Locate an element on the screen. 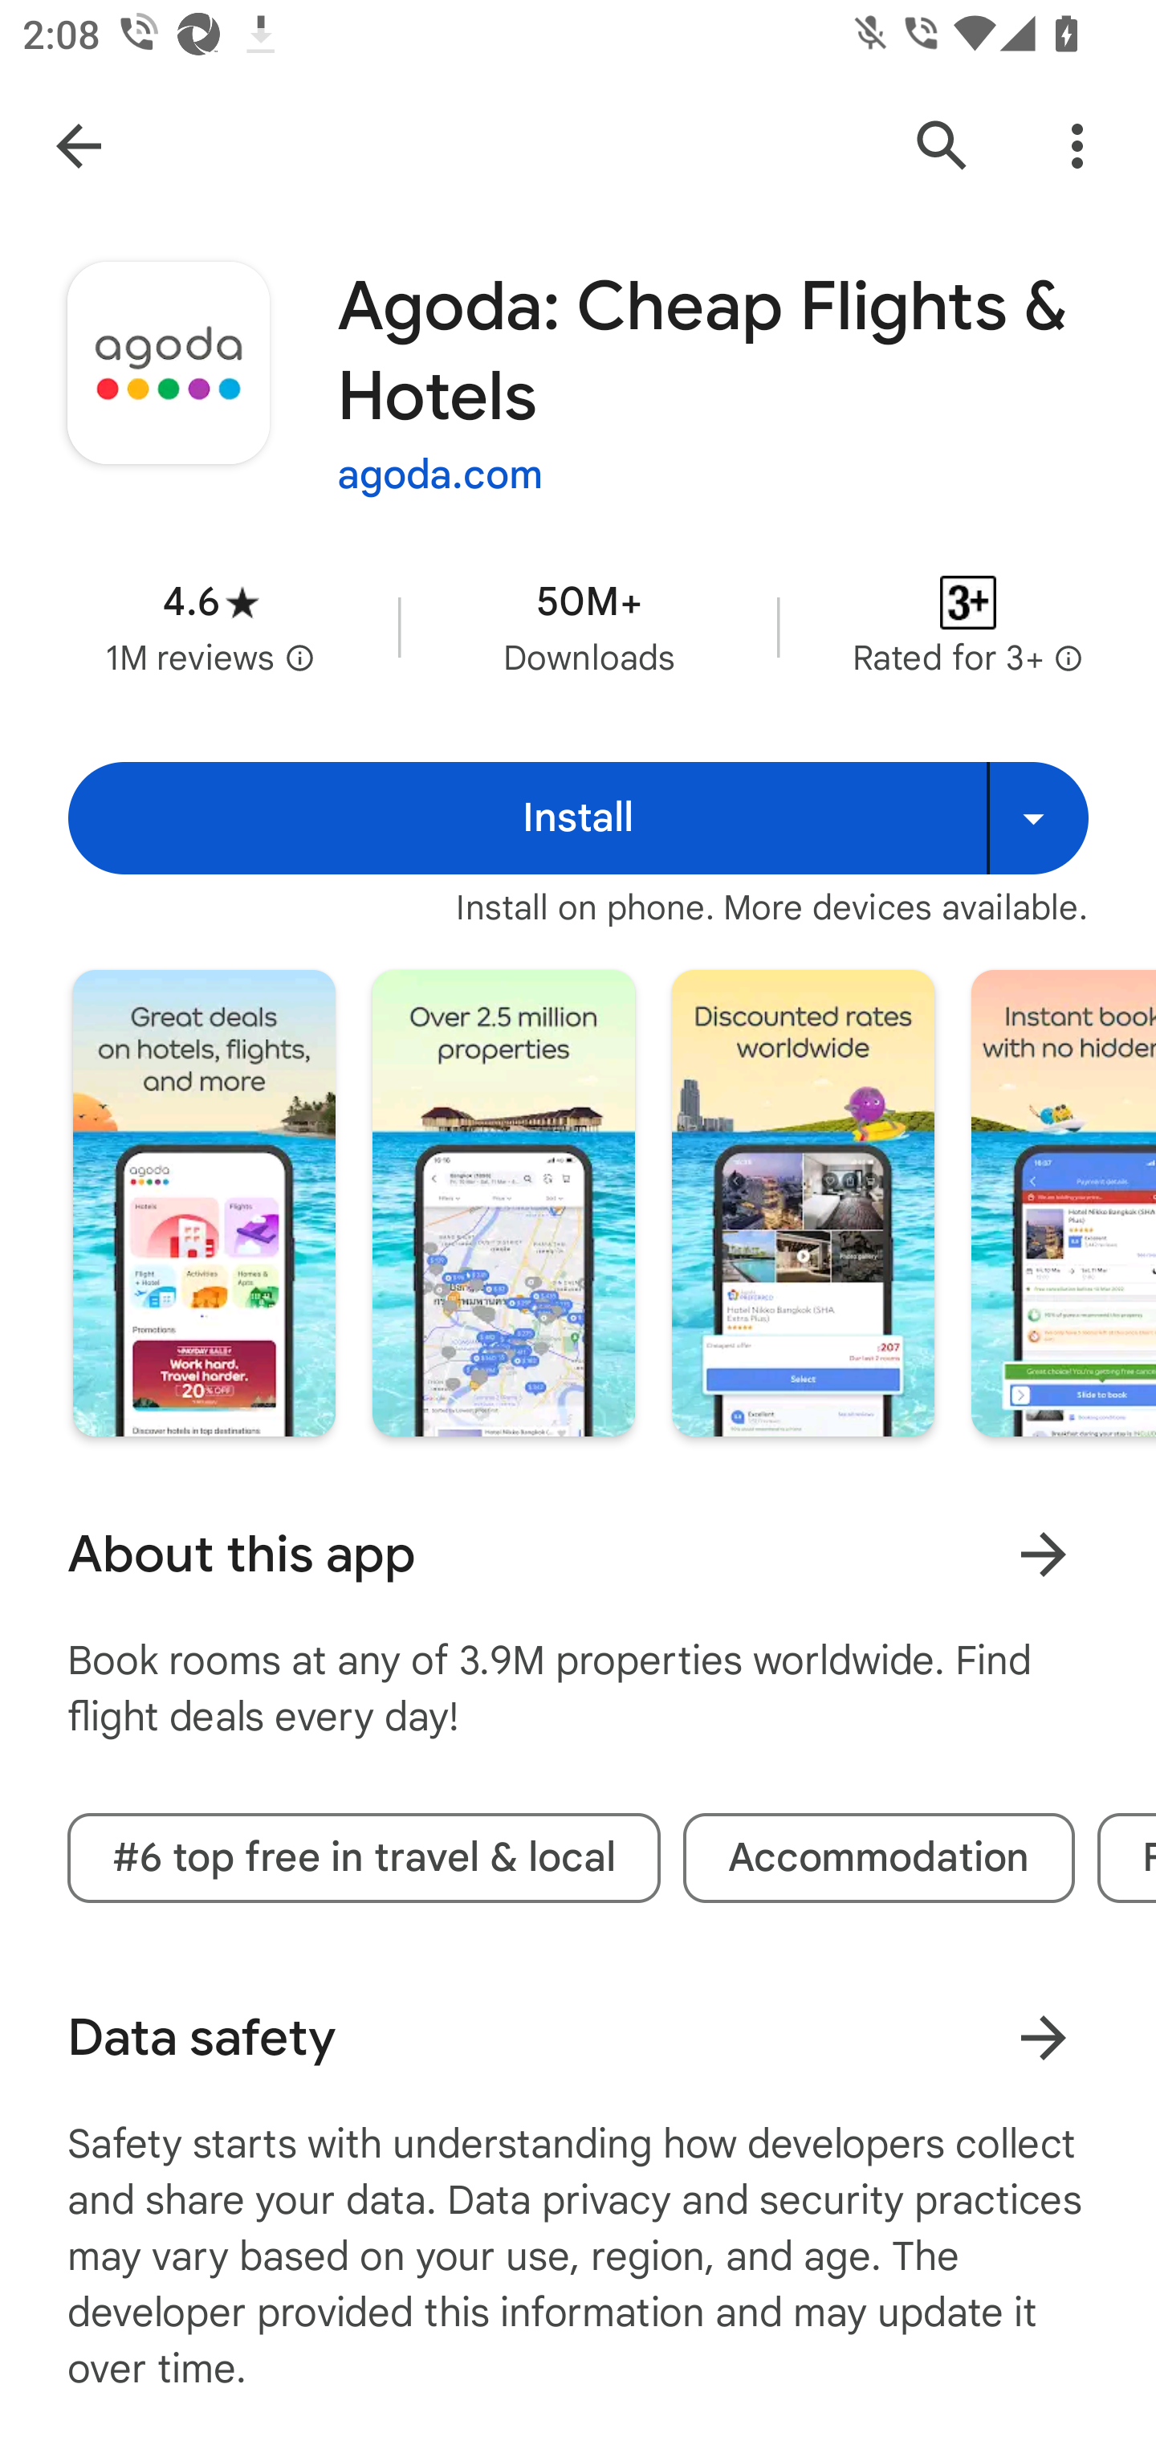  More Options is located at coordinates (1077, 146).